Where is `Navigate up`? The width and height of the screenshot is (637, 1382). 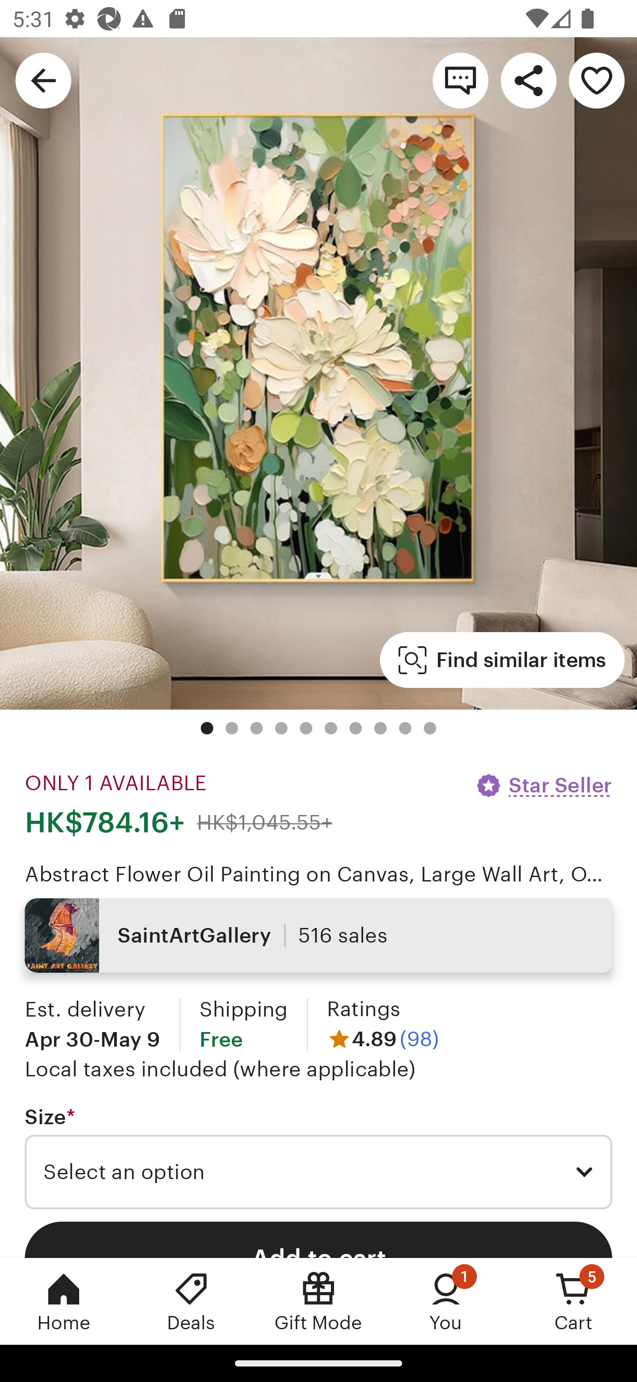
Navigate up is located at coordinates (43, 80).